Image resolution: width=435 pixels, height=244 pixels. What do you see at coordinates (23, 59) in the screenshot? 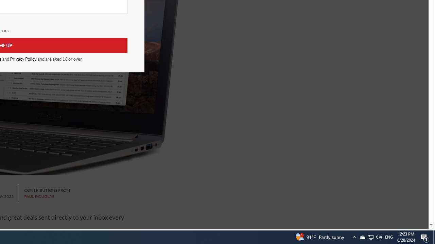
I see `Privacy Policy` at bounding box center [23, 59].